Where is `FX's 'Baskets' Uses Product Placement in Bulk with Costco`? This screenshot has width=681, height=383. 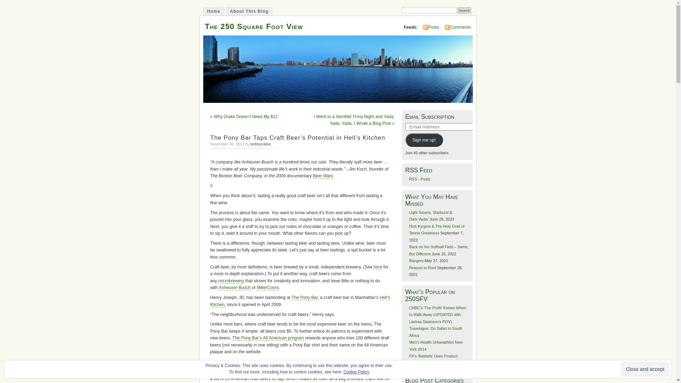
FX's 'Baskets' Uses Product Placement in Bulk with Costco is located at coordinates (435, 360).